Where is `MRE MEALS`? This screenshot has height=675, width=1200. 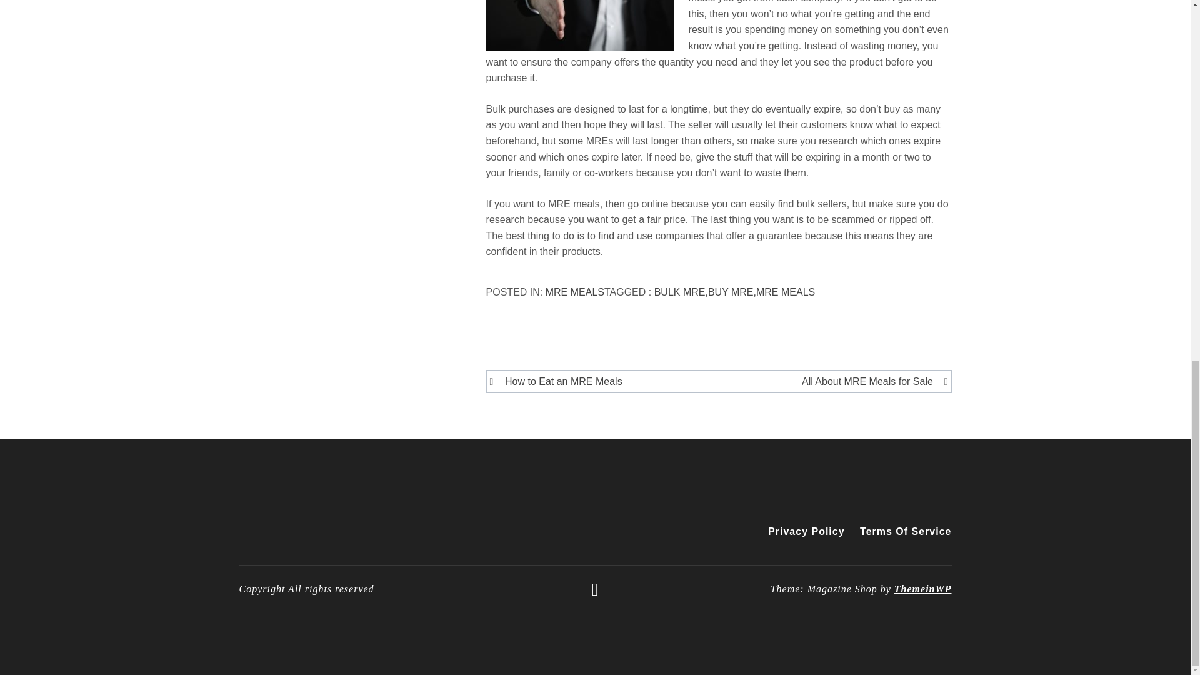
MRE MEALS is located at coordinates (575, 292).